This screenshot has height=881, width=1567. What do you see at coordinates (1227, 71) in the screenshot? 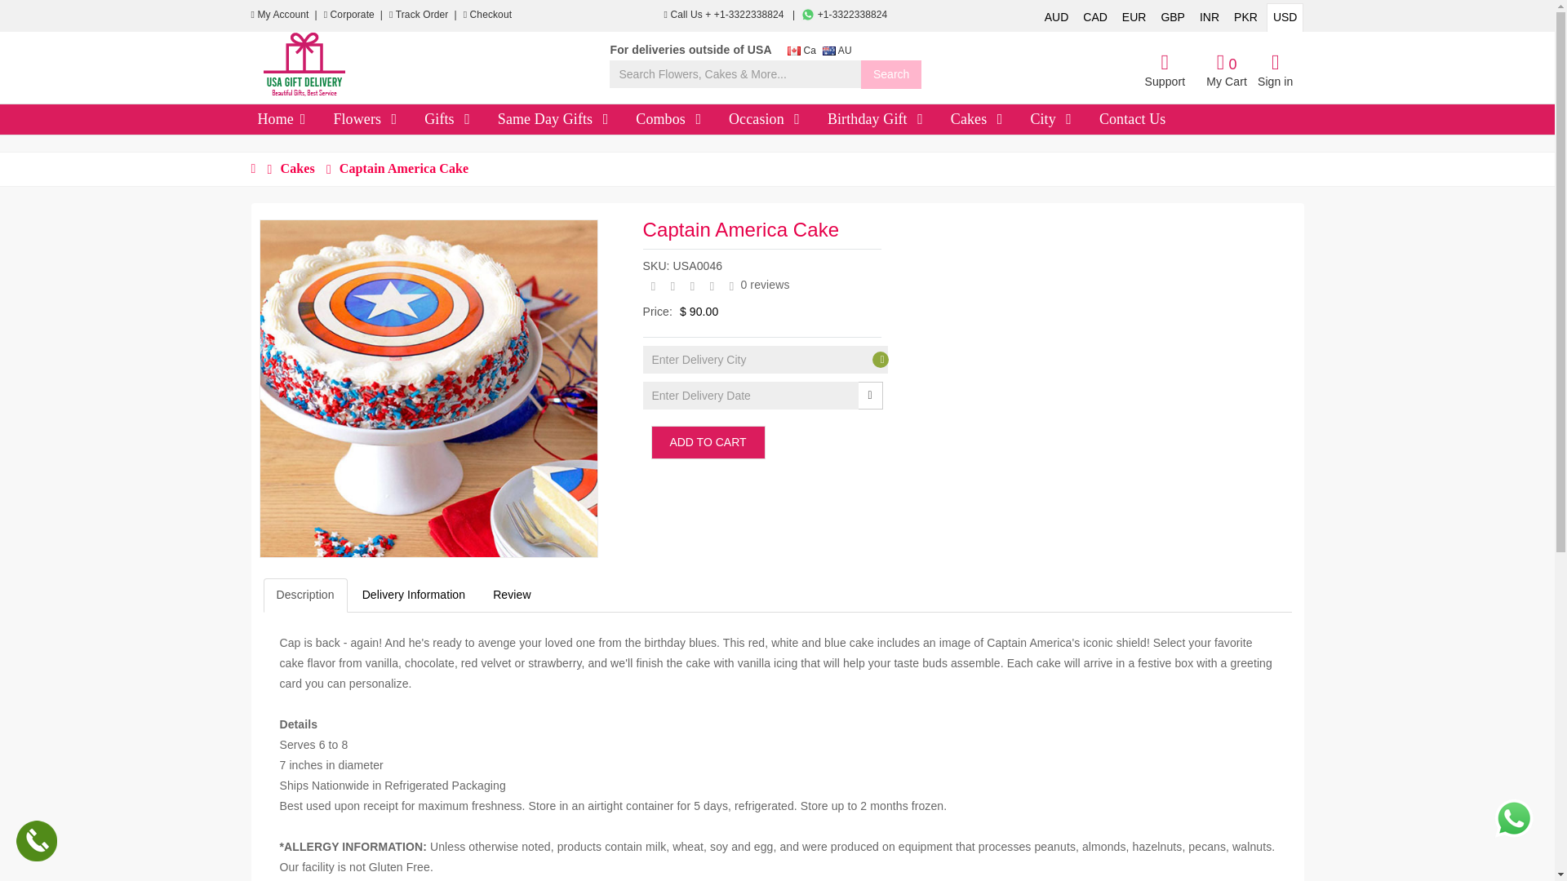
I see `Shopping cart` at bounding box center [1227, 71].